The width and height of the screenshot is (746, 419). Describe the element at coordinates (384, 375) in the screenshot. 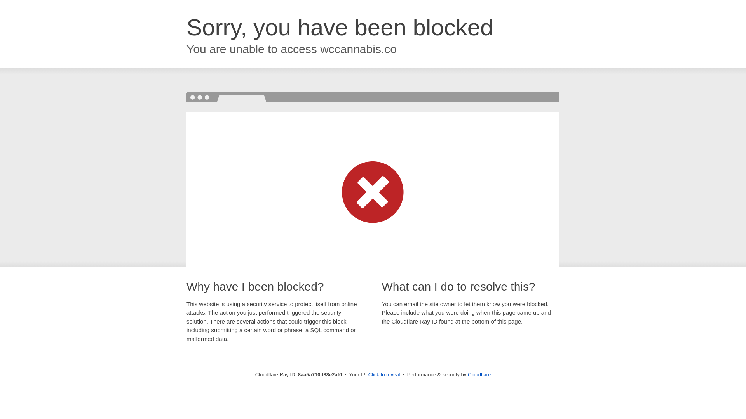

I see `Click to reveal` at that location.